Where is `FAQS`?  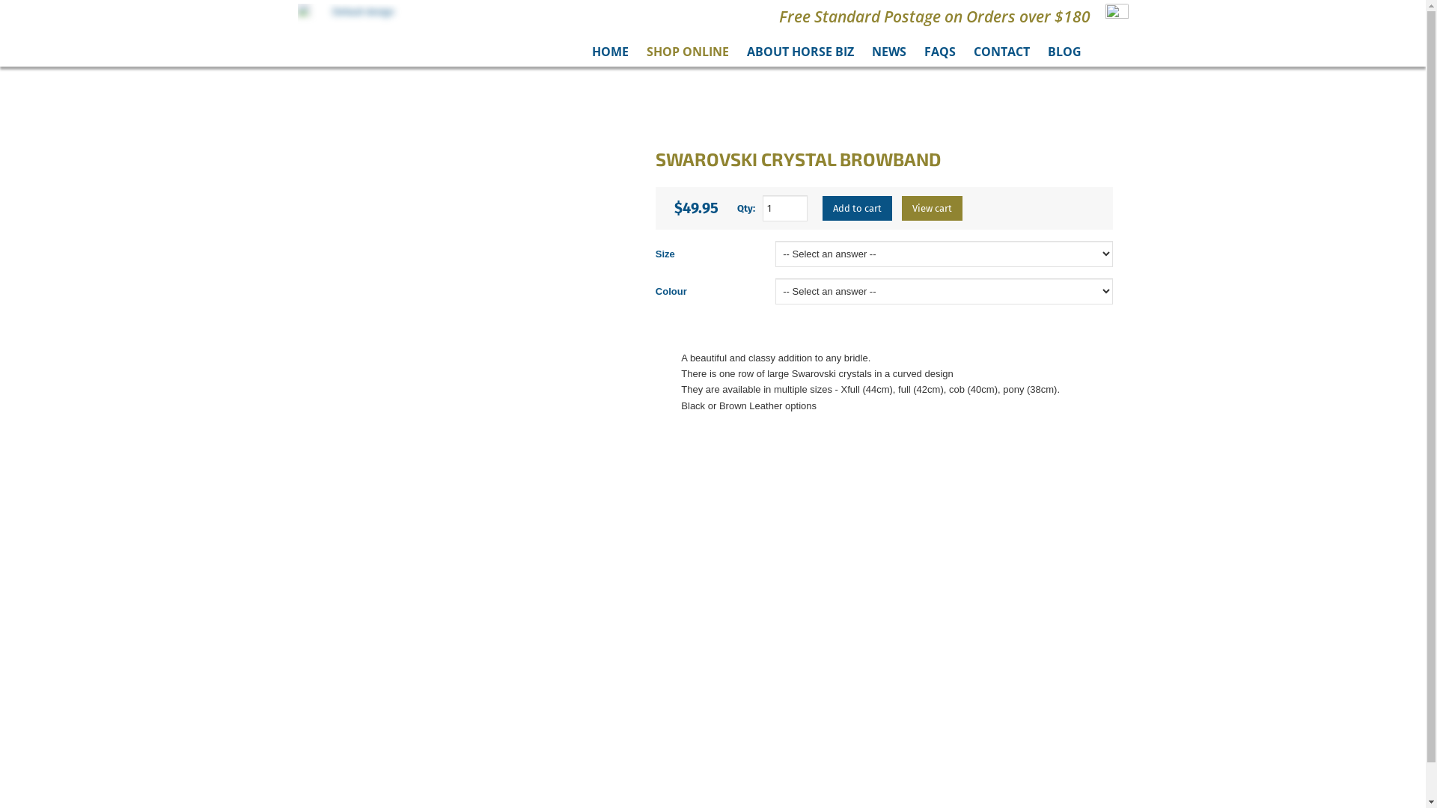 FAQS is located at coordinates (939, 52).